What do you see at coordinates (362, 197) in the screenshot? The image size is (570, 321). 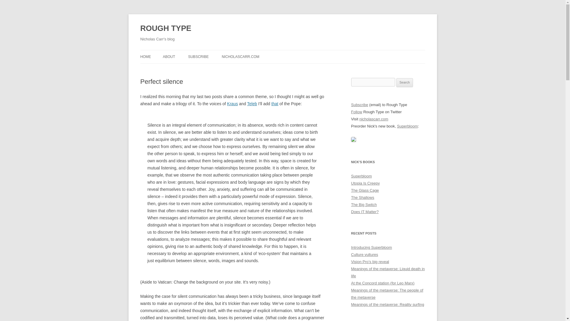 I see `The Shallows book site` at bounding box center [362, 197].